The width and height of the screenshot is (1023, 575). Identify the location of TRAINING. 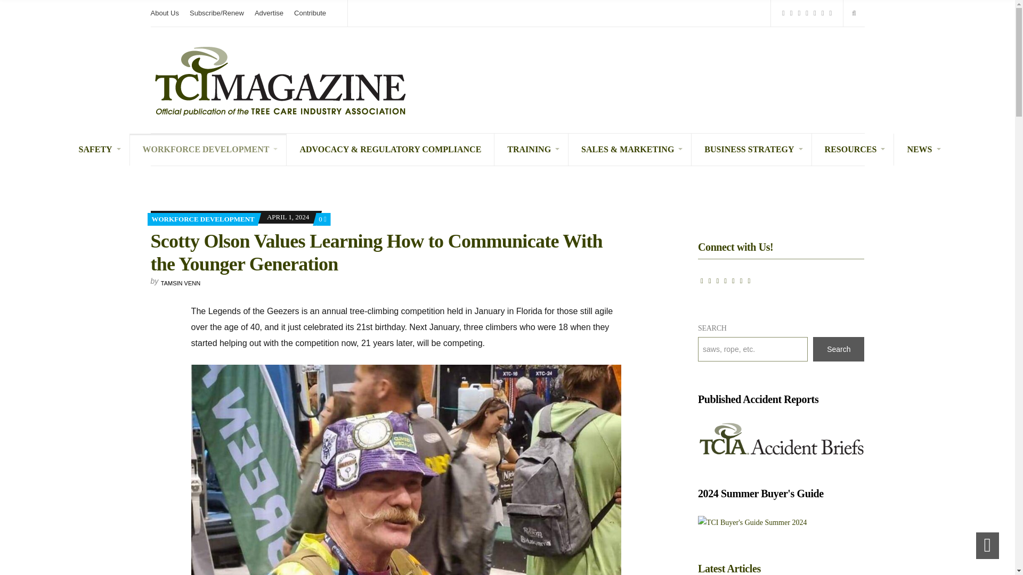
(531, 149).